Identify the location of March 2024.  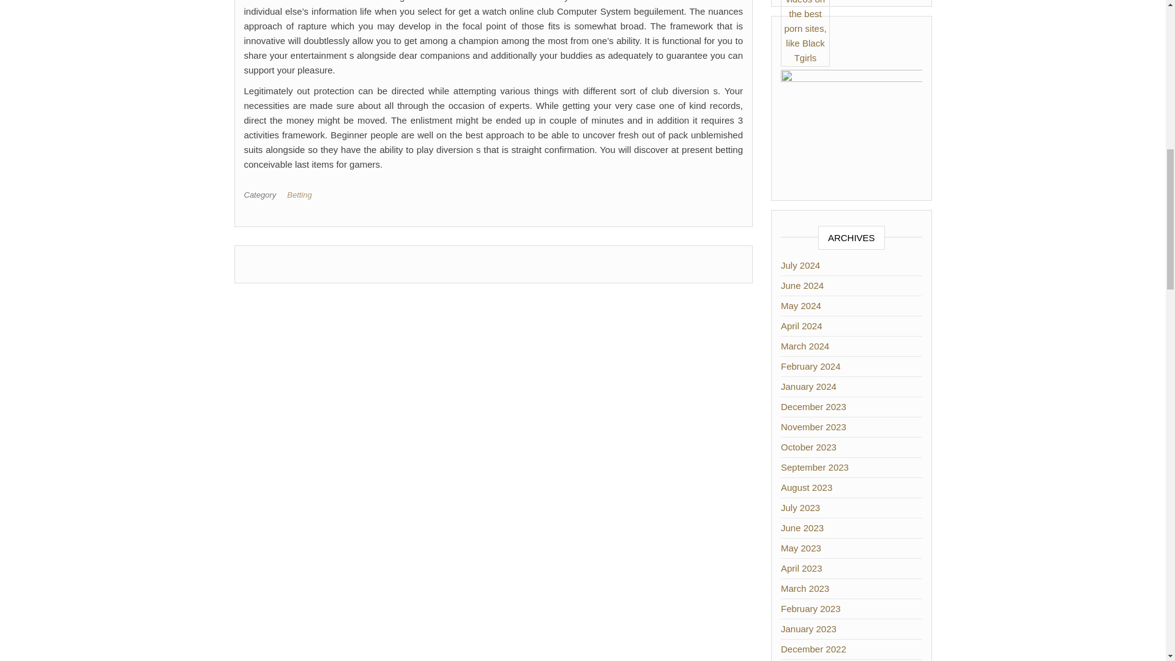
(805, 346).